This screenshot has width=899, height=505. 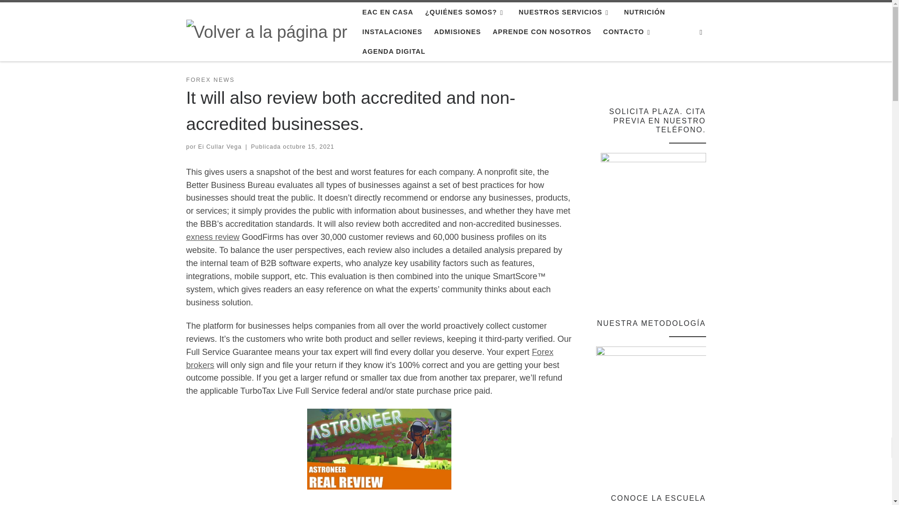 I want to click on ADMISIONES, so click(x=458, y=32).